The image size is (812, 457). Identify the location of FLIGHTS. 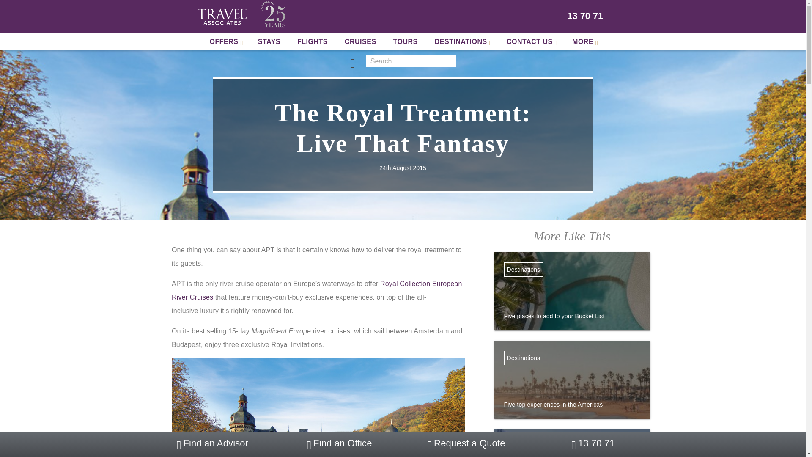
(312, 41).